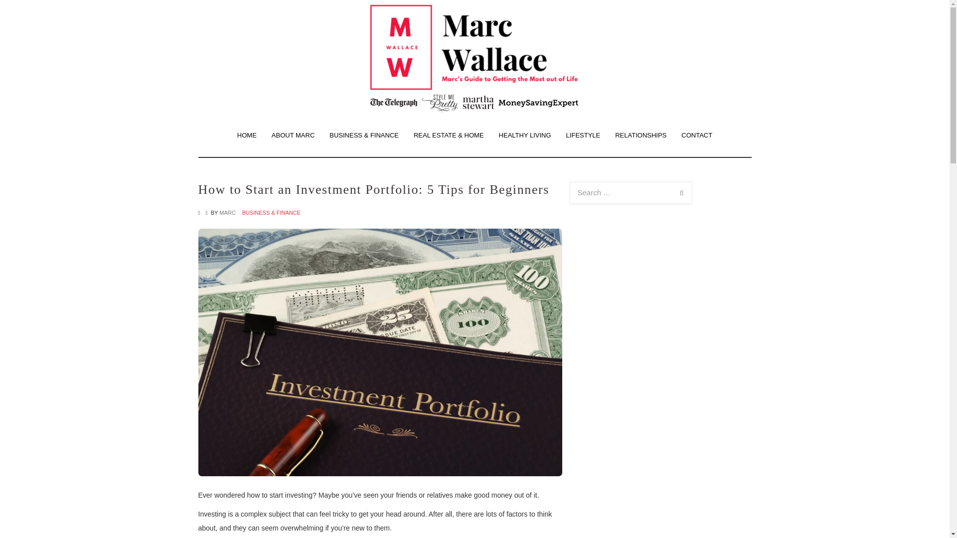 This screenshot has width=957, height=538. What do you see at coordinates (696, 135) in the screenshot?
I see `CONTACT` at bounding box center [696, 135].